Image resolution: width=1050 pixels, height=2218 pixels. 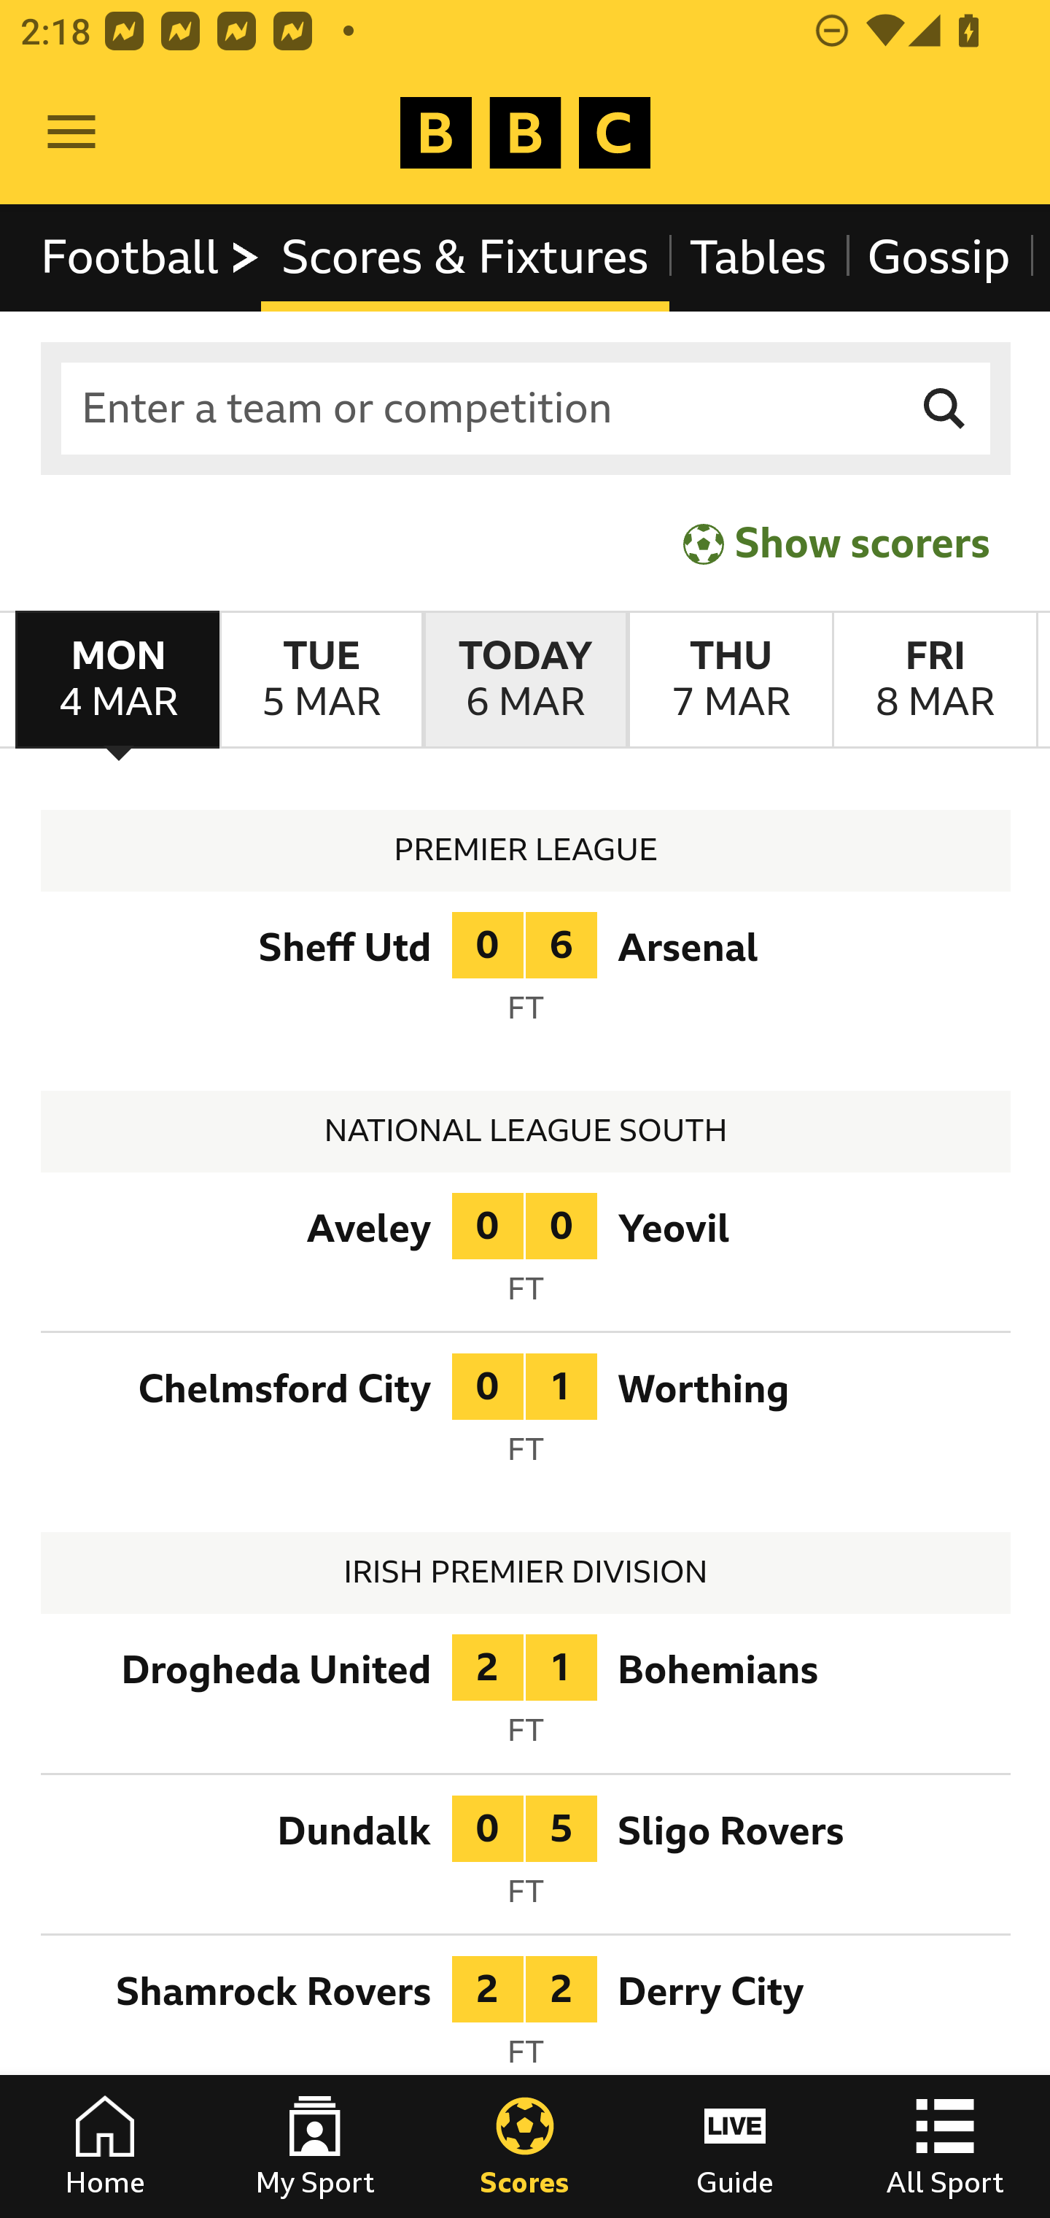 I want to click on Search, so click(x=945, y=409).